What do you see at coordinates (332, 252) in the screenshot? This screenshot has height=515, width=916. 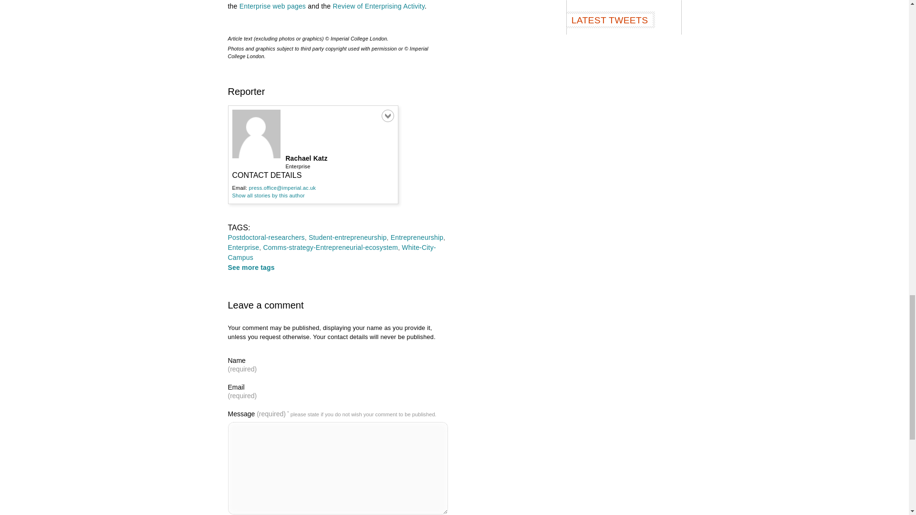 I see `White-City-Campus` at bounding box center [332, 252].